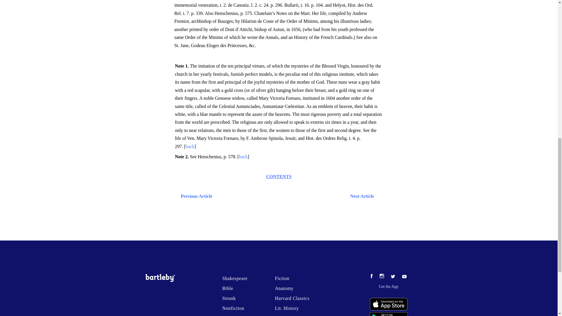 This screenshot has width=562, height=316. I want to click on back, so click(190, 146).